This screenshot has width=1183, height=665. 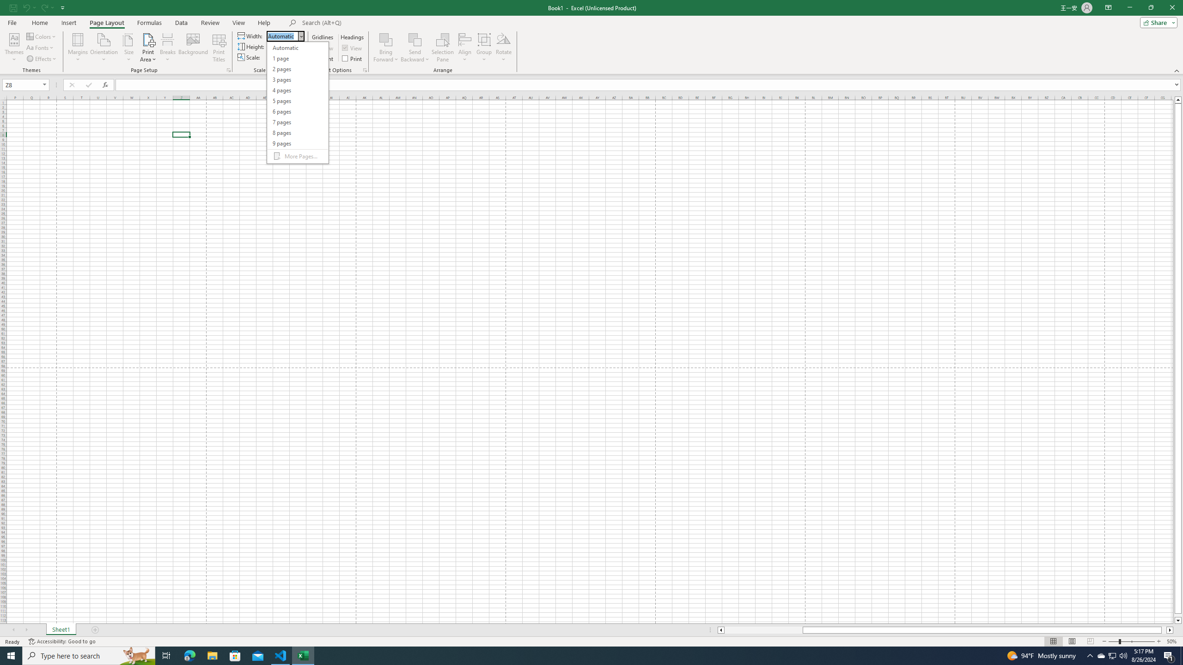 I want to click on Normal, so click(x=1053, y=641).